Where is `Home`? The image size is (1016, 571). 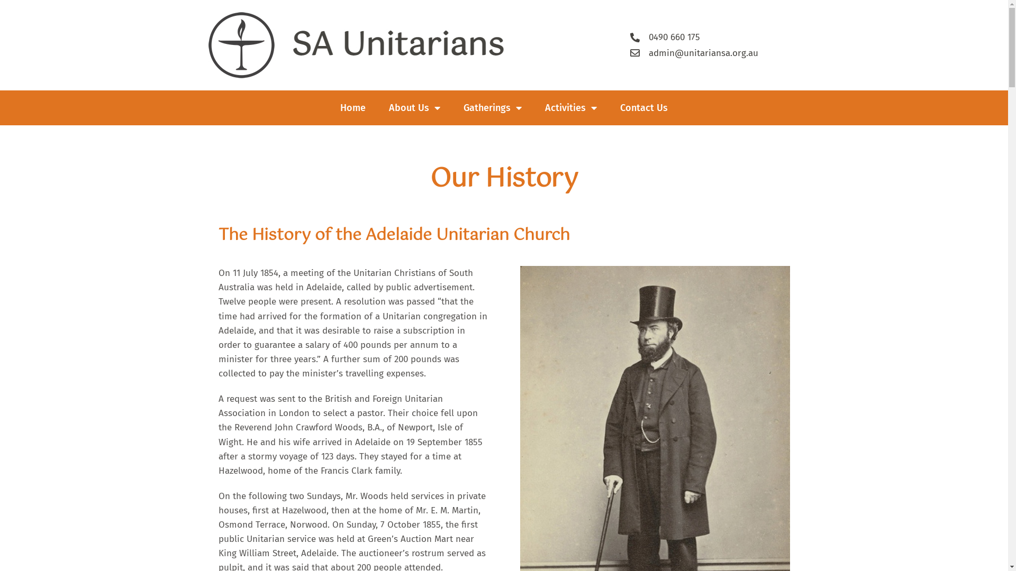 Home is located at coordinates (353, 108).